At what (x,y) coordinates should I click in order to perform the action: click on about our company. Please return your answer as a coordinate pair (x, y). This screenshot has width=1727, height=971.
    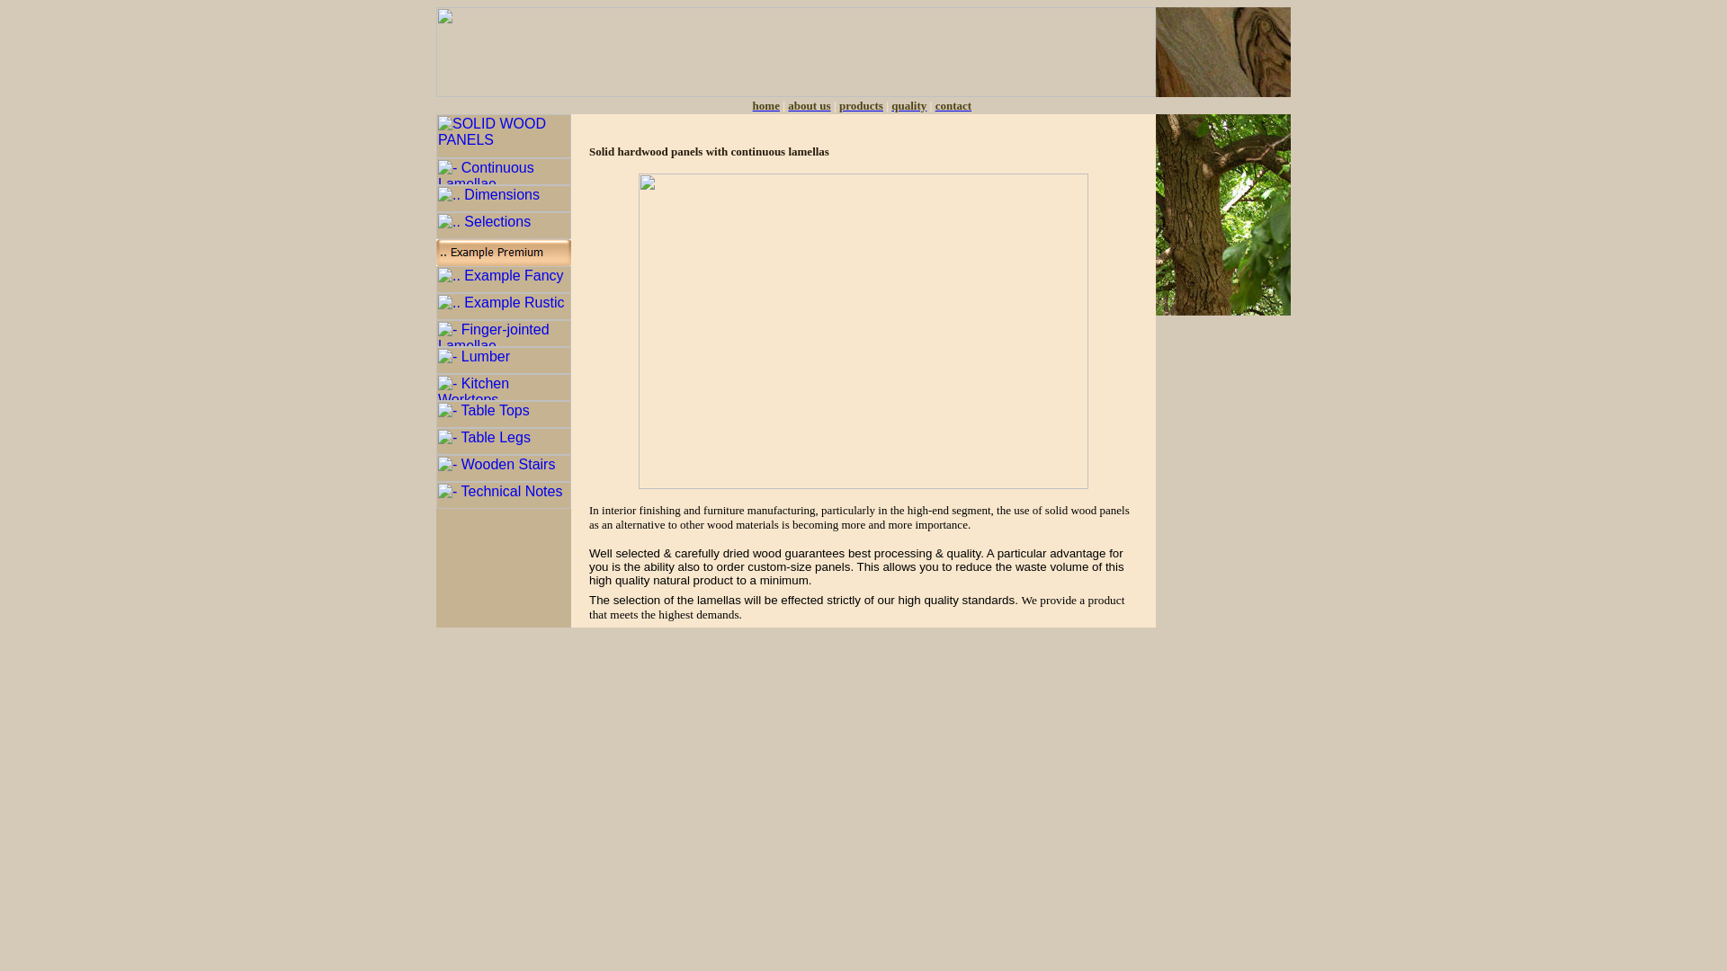
    Looking at the image, I should click on (809, 104).